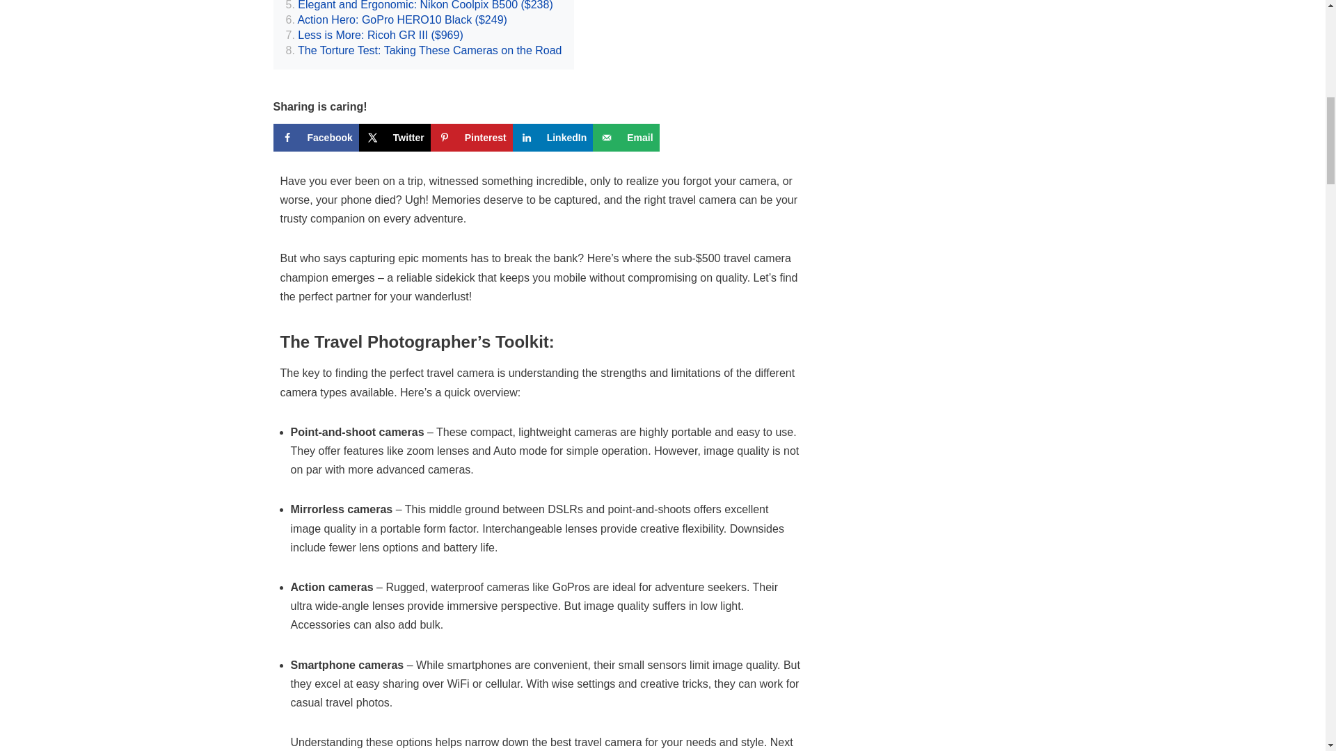 The height and width of the screenshot is (751, 1336). I want to click on Share on LinkedIn, so click(552, 138).